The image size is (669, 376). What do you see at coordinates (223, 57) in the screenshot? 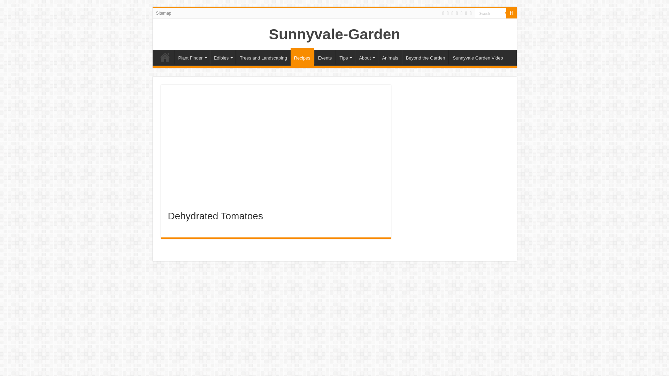
I see `Edibles` at bounding box center [223, 57].